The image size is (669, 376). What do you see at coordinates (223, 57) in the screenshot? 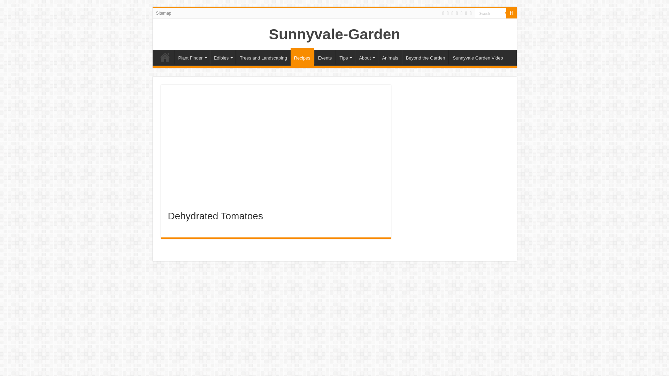
I see `Edibles` at bounding box center [223, 57].